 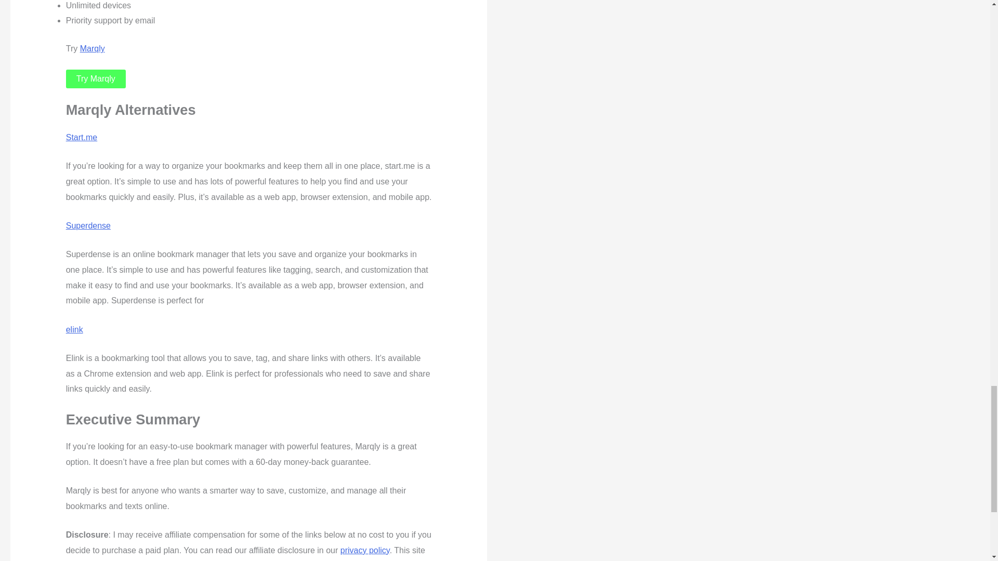 What do you see at coordinates (365, 550) in the screenshot?
I see `privacy policy` at bounding box center [365, 550].